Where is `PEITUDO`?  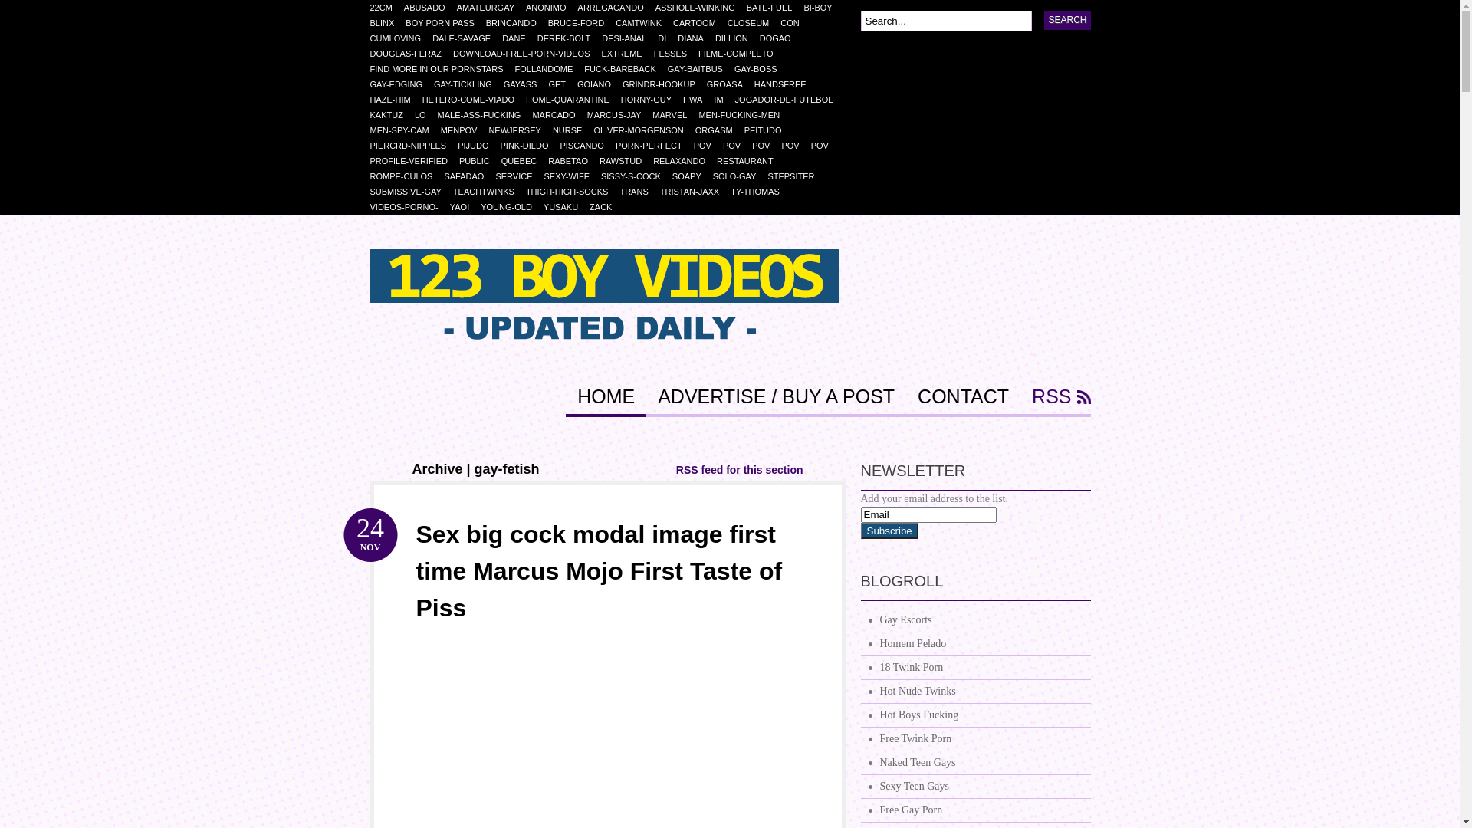
PEITUDO is located at coordinates (769, 130).